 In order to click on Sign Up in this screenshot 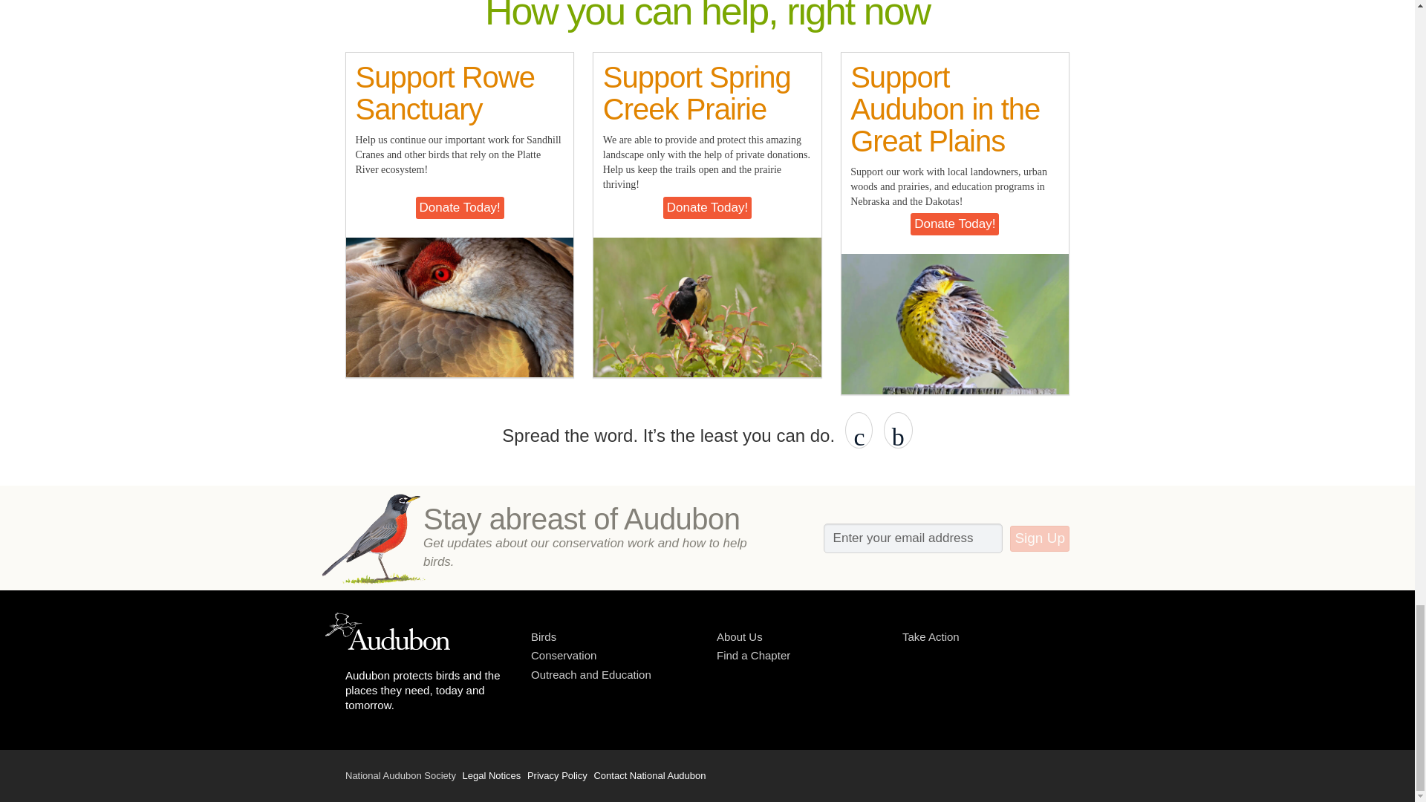, I will do `click(1040, 539)`.